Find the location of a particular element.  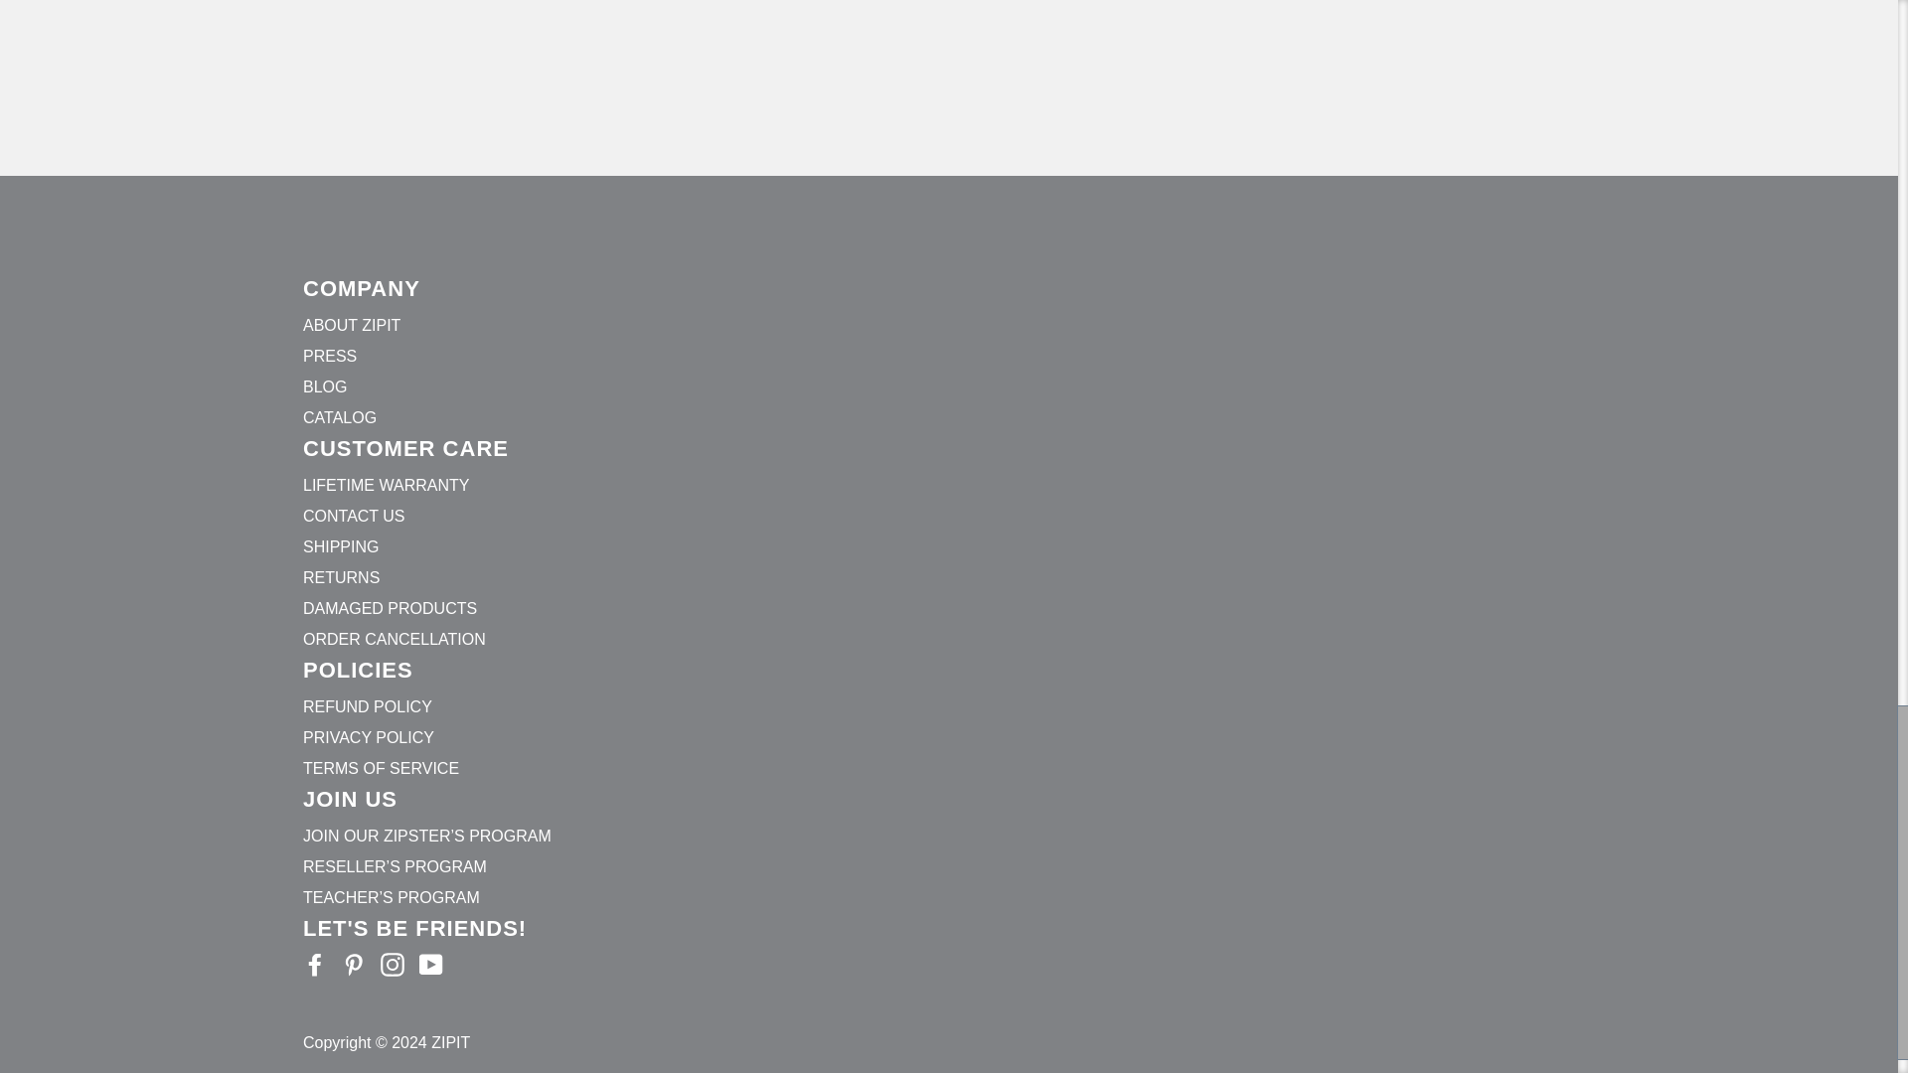

ZIPIT on Pinterest is located at coordinates (354, 964).